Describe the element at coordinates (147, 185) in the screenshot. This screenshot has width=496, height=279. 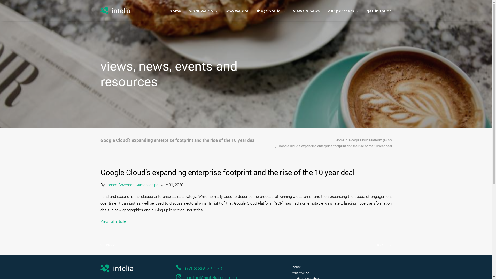
I see `@monkchips` at that location.